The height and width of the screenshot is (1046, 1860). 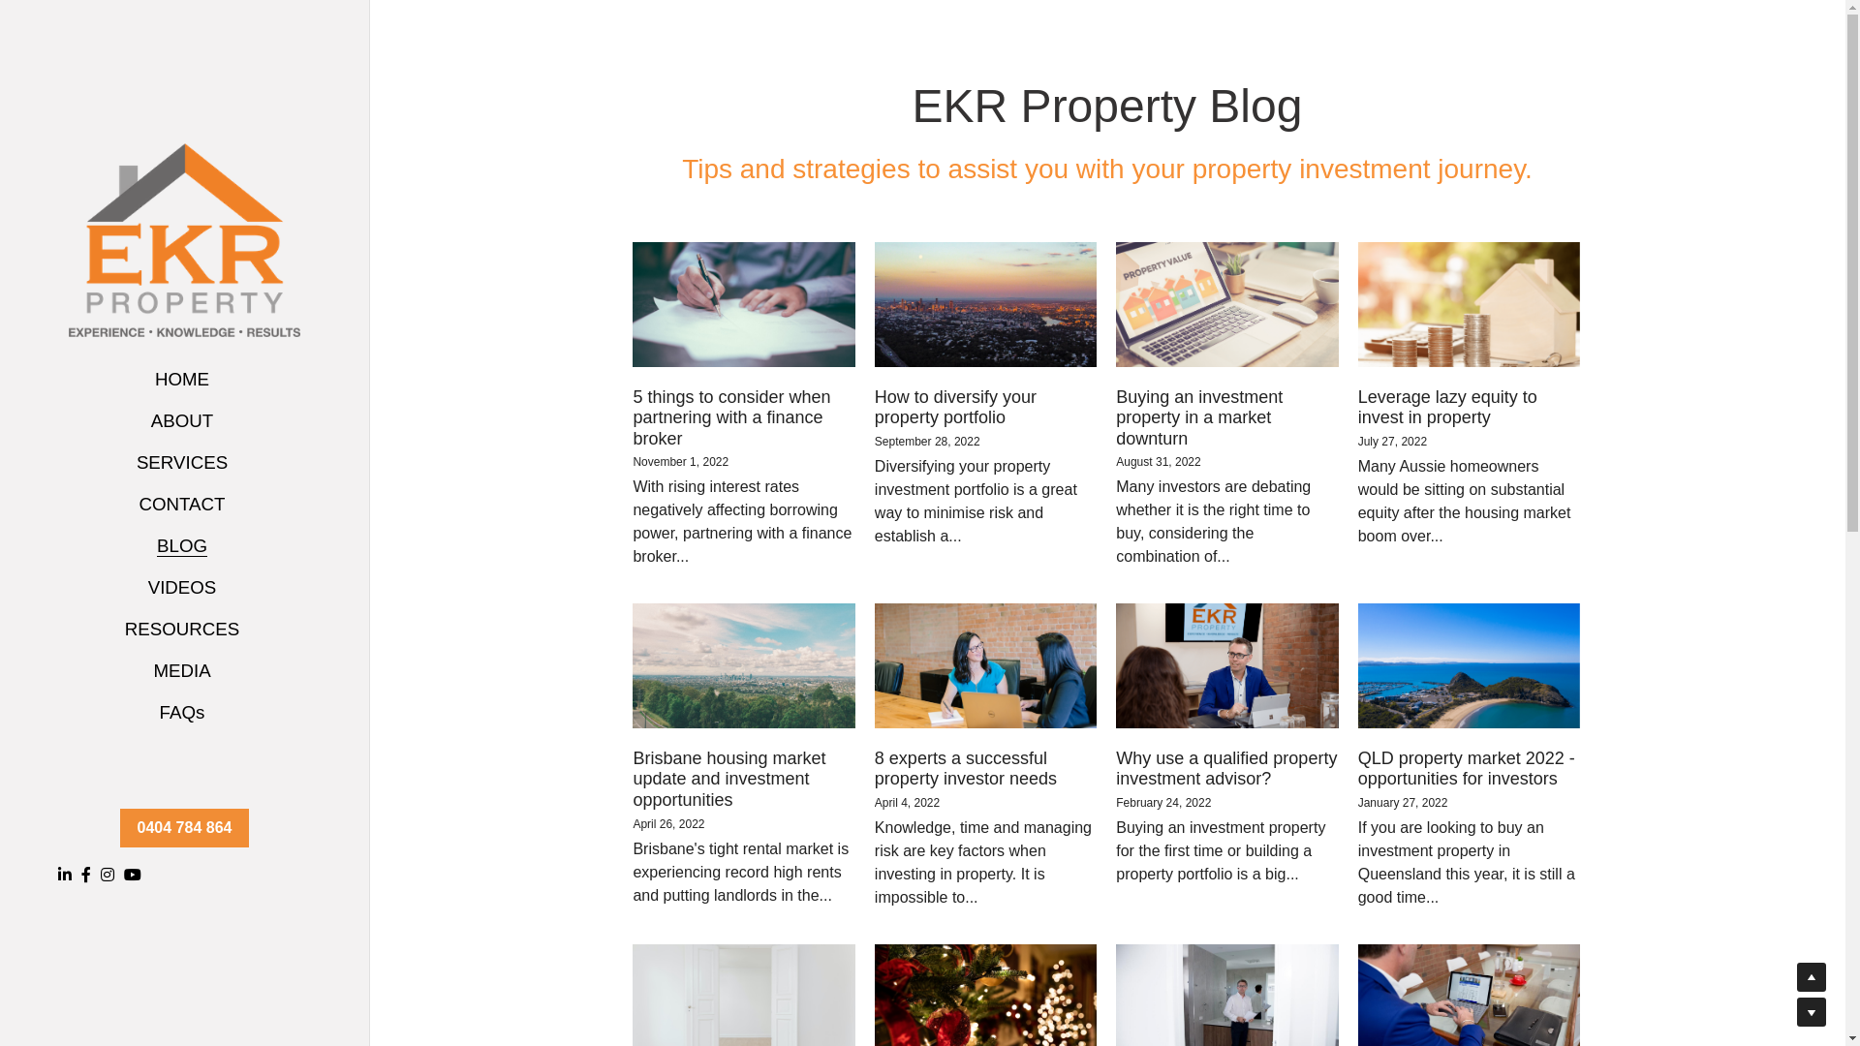 What do you see at coordinates (731, 418) in the screenshot?
I see `5 things to consider when partnering with a finance broker` at bounding box center [731, 418].